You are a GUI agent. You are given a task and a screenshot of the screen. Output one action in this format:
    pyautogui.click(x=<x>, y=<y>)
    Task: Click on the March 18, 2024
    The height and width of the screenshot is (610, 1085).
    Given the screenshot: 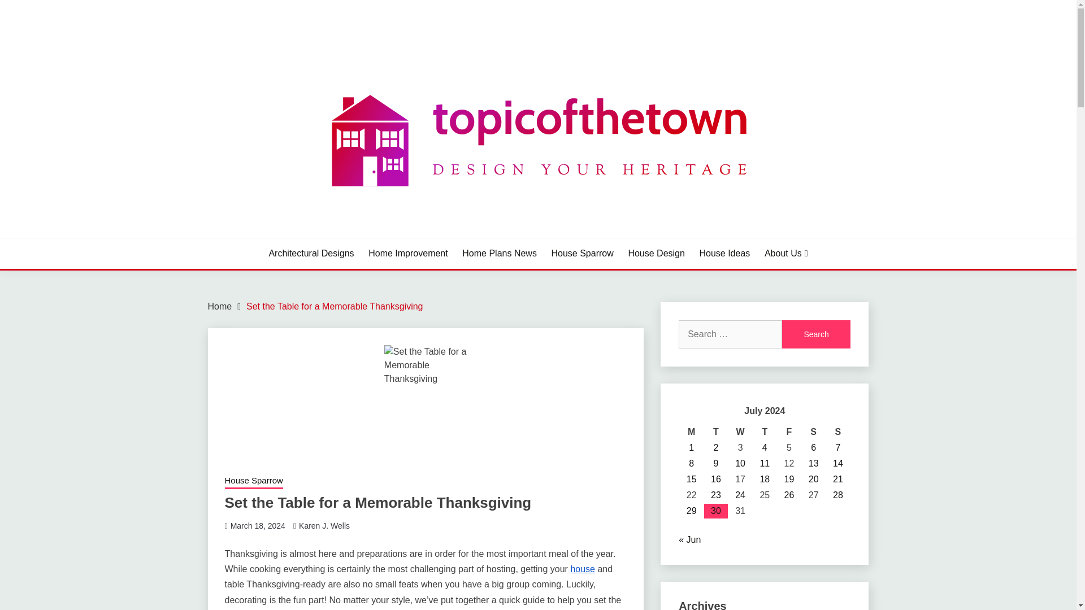 What is the action you would take?
    pyautogui.click(x=258, y=525)
    